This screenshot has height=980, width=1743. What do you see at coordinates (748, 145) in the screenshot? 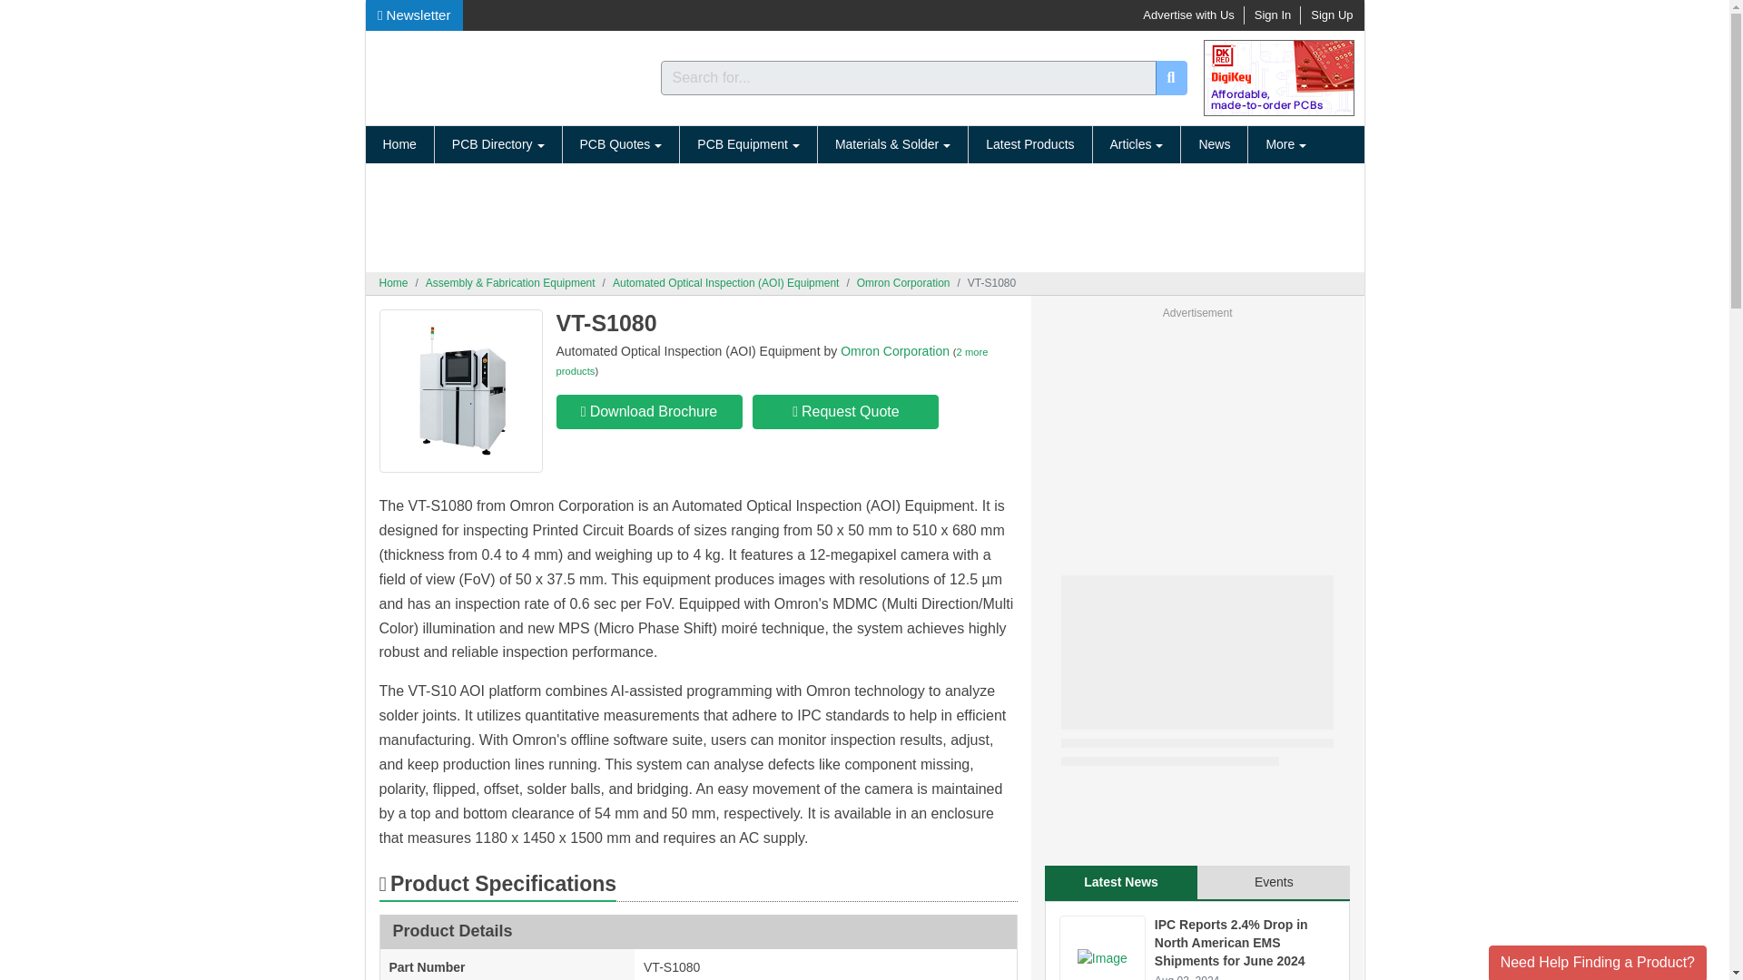
I see `PCB Equipment` at bounding box center [748, 145].